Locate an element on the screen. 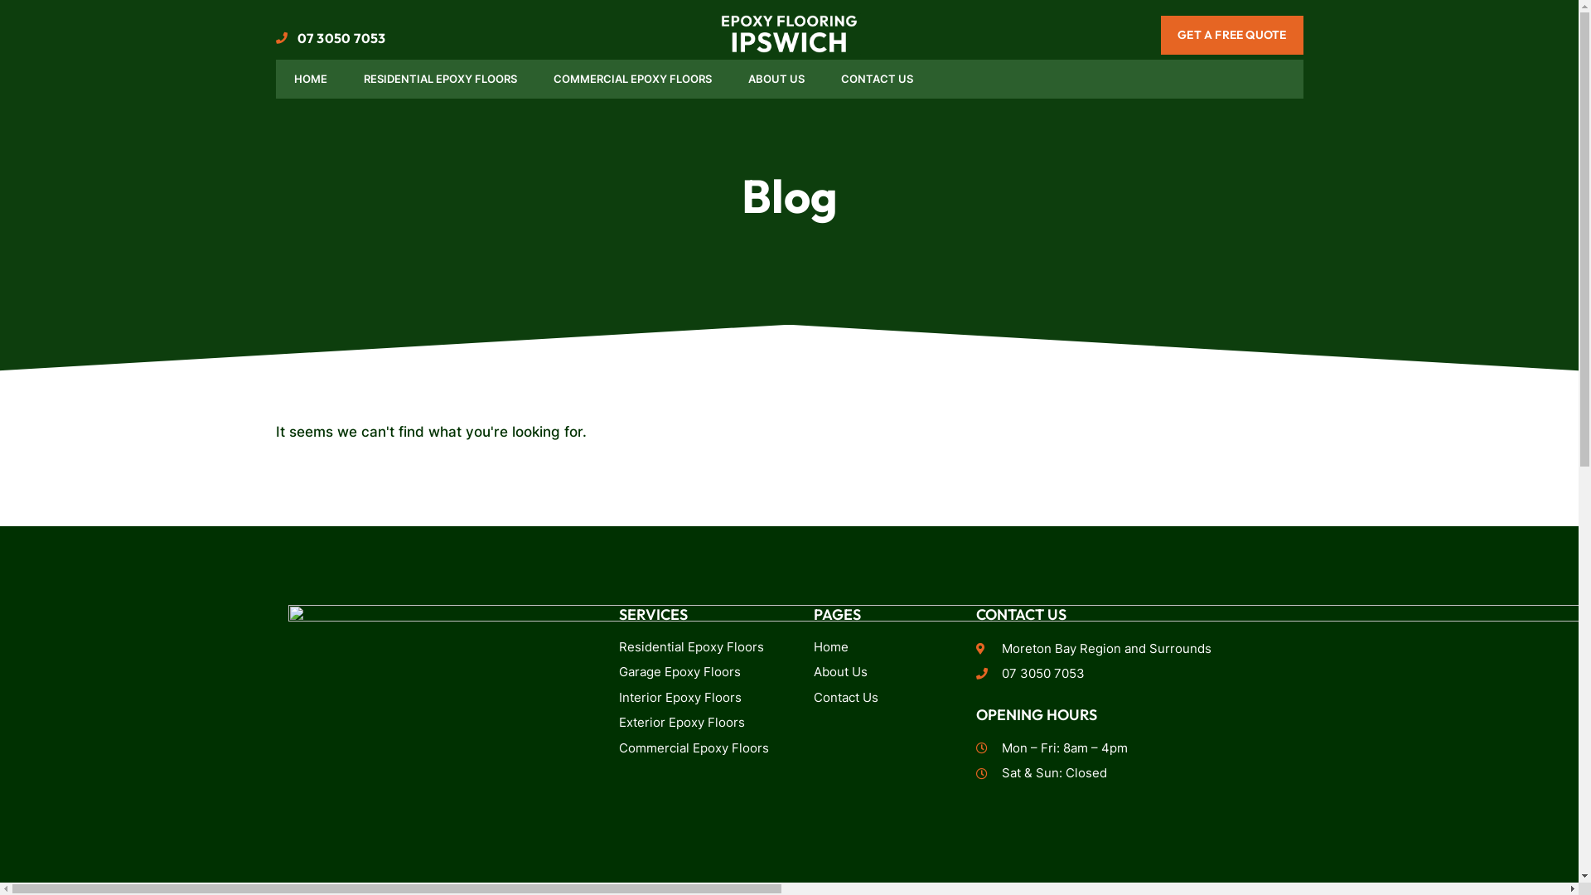  COMMERCIAL EPOXY FLOORS is located at coordinates (633, 80).